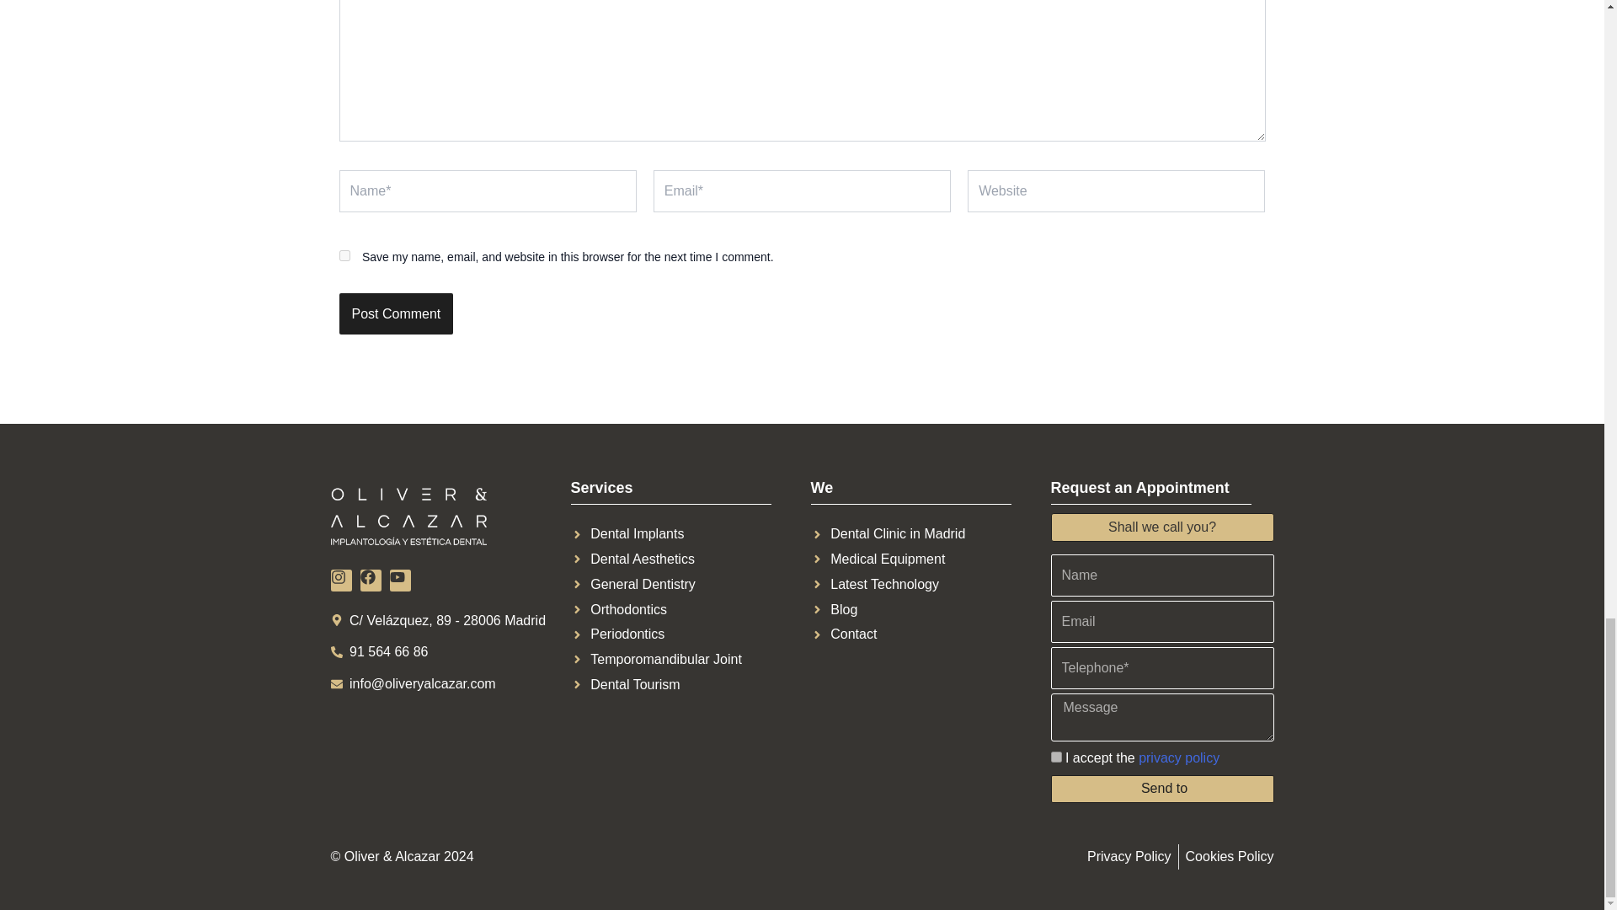 The image size is (1617, 910). I want to click on yes, so click(344, 255).